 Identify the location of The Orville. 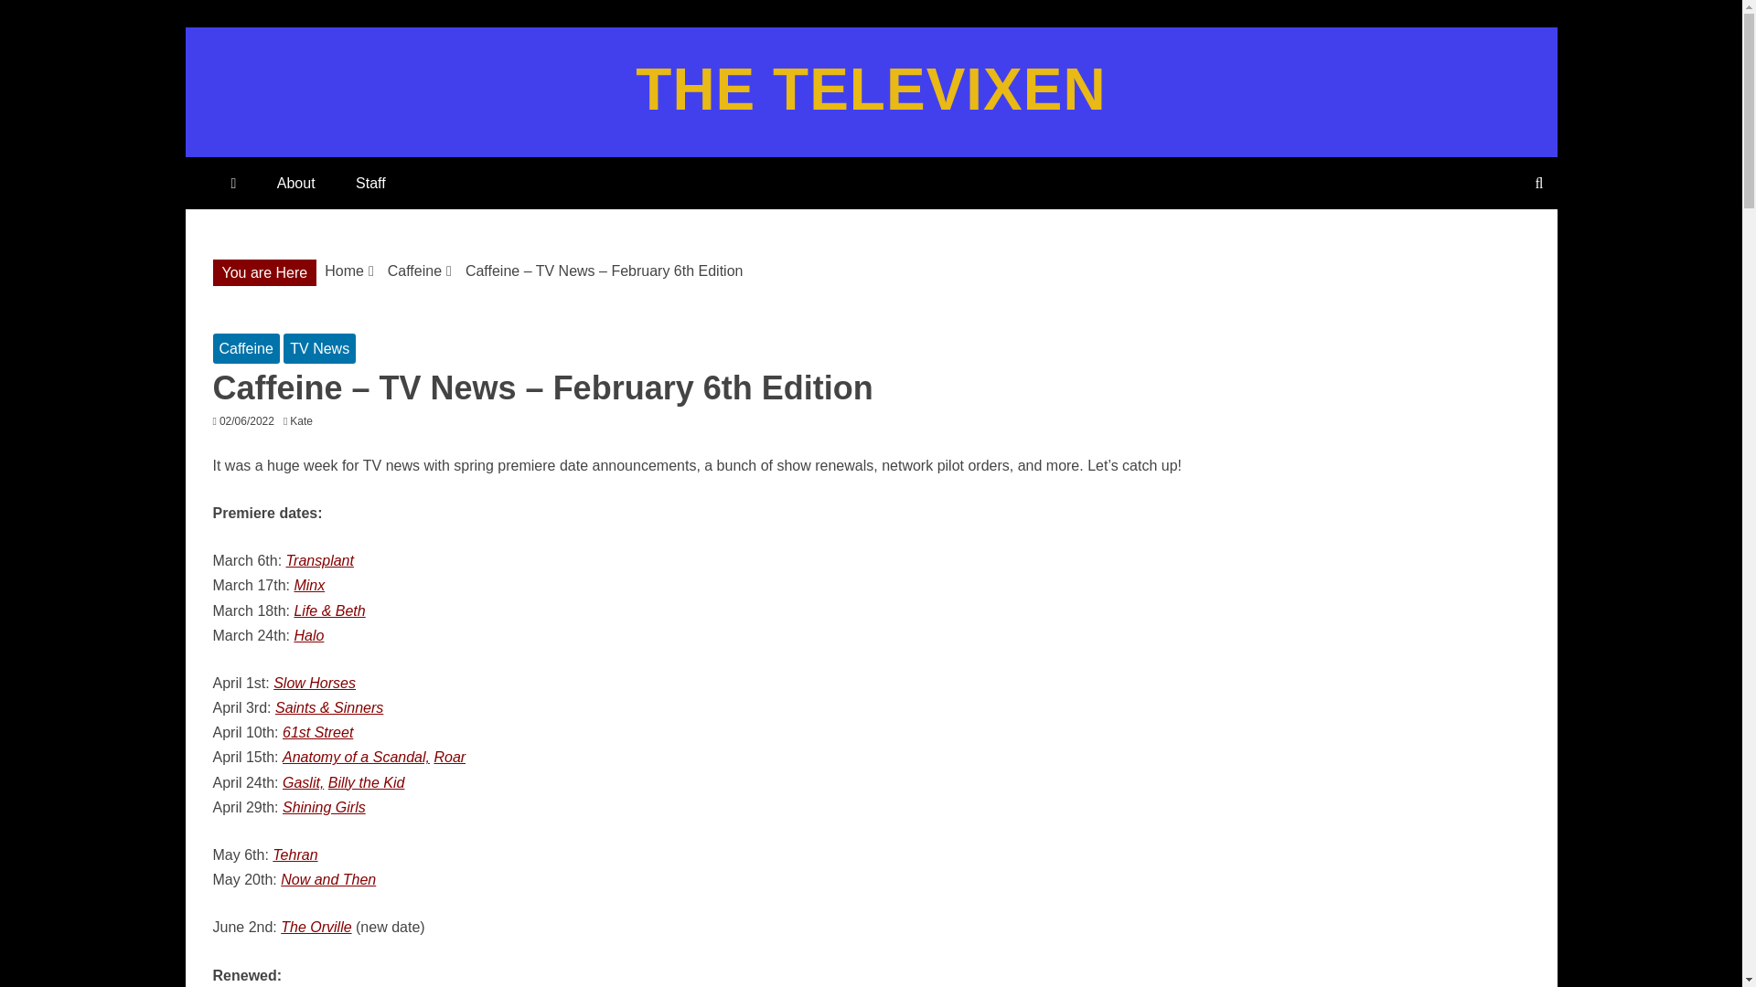
(316, 927).